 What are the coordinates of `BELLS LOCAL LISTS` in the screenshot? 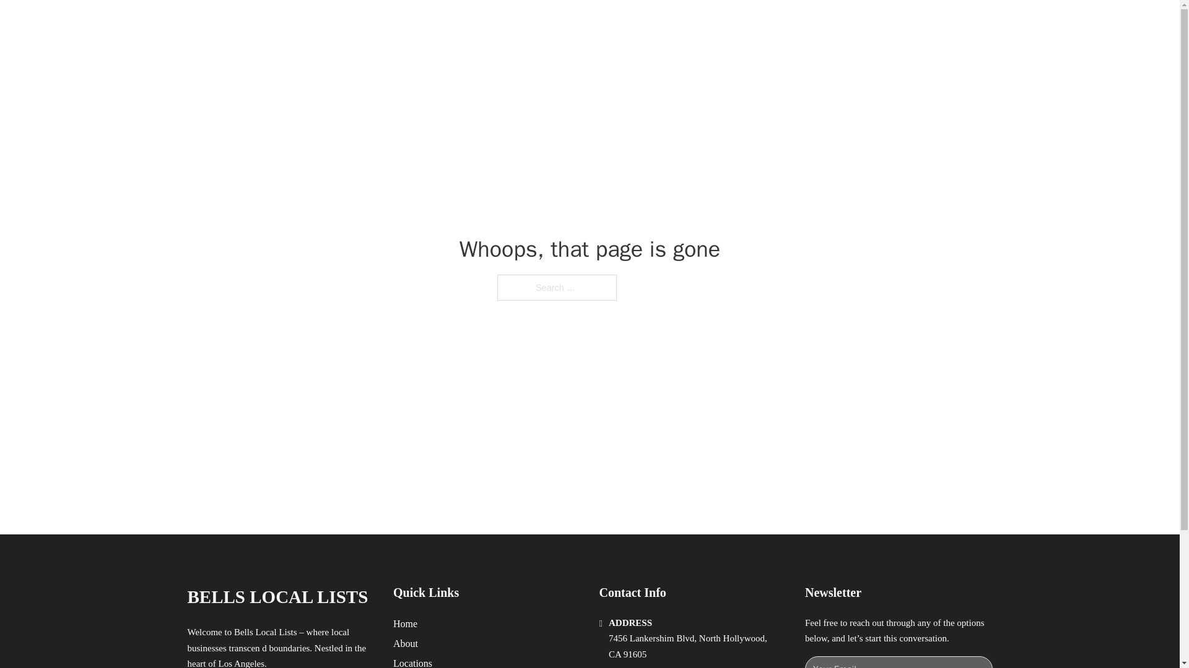 It's located at (277, 597).